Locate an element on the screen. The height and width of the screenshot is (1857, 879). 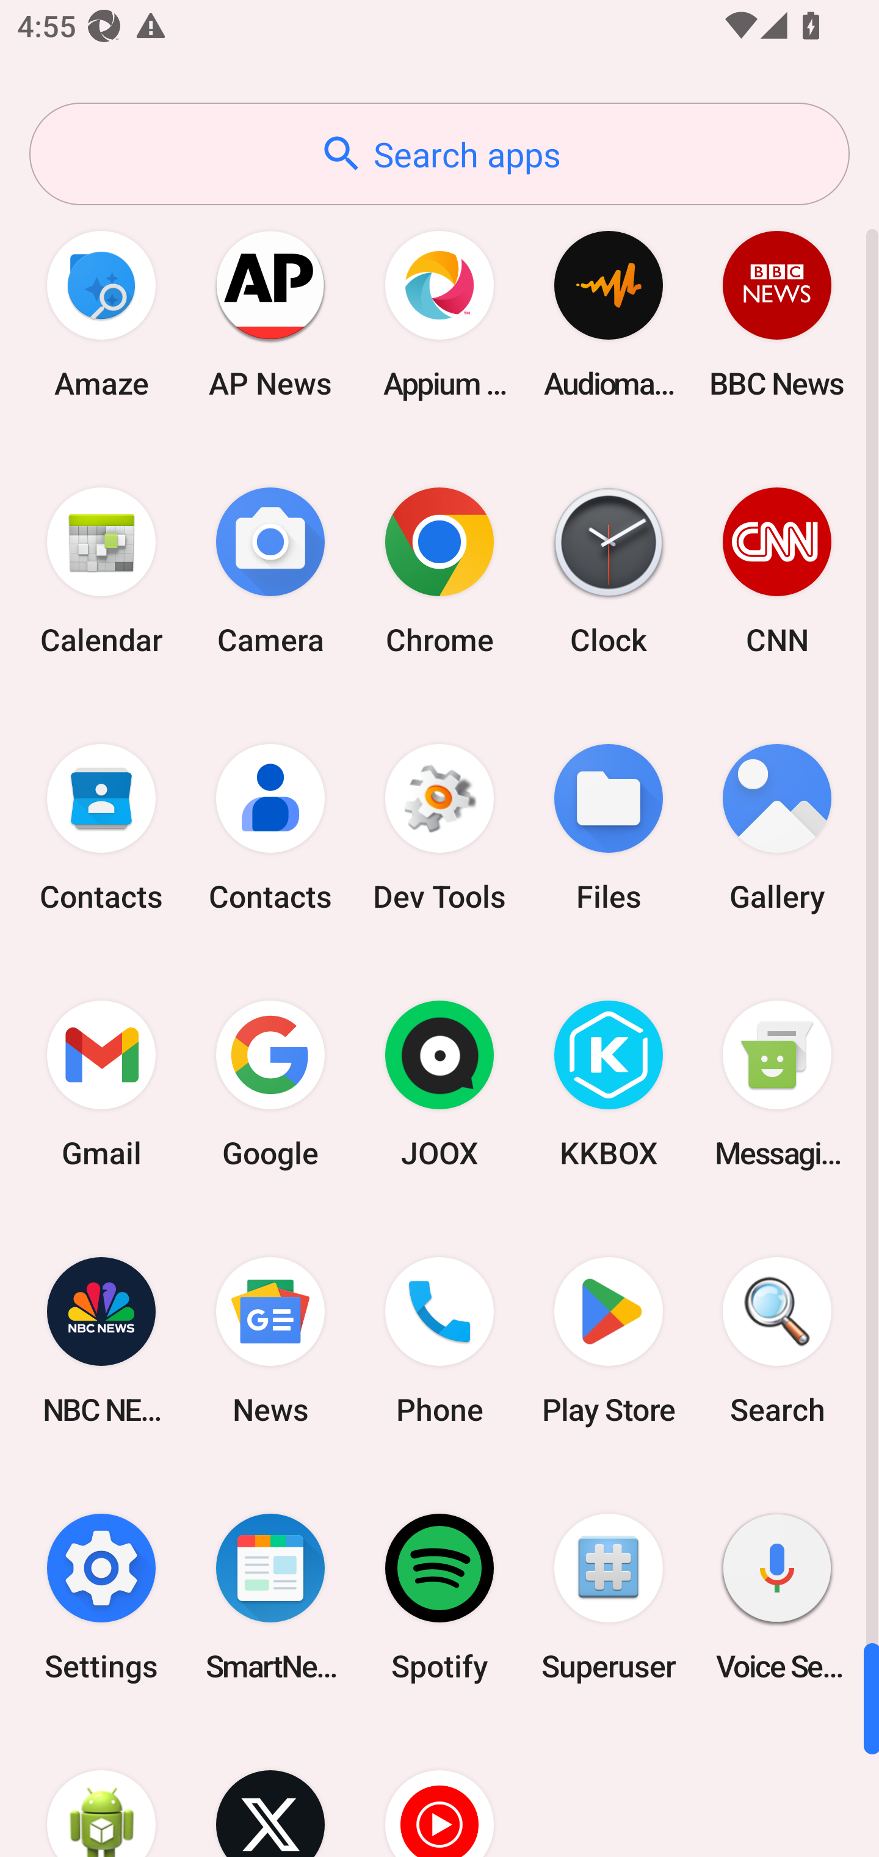
Spotify is located at coordinates (440, 1597).